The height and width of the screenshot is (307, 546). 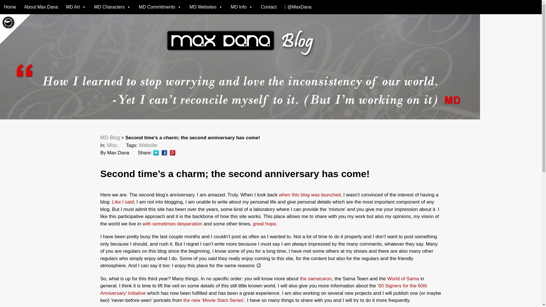 I want to click on Home, so click(x=10, y=7).